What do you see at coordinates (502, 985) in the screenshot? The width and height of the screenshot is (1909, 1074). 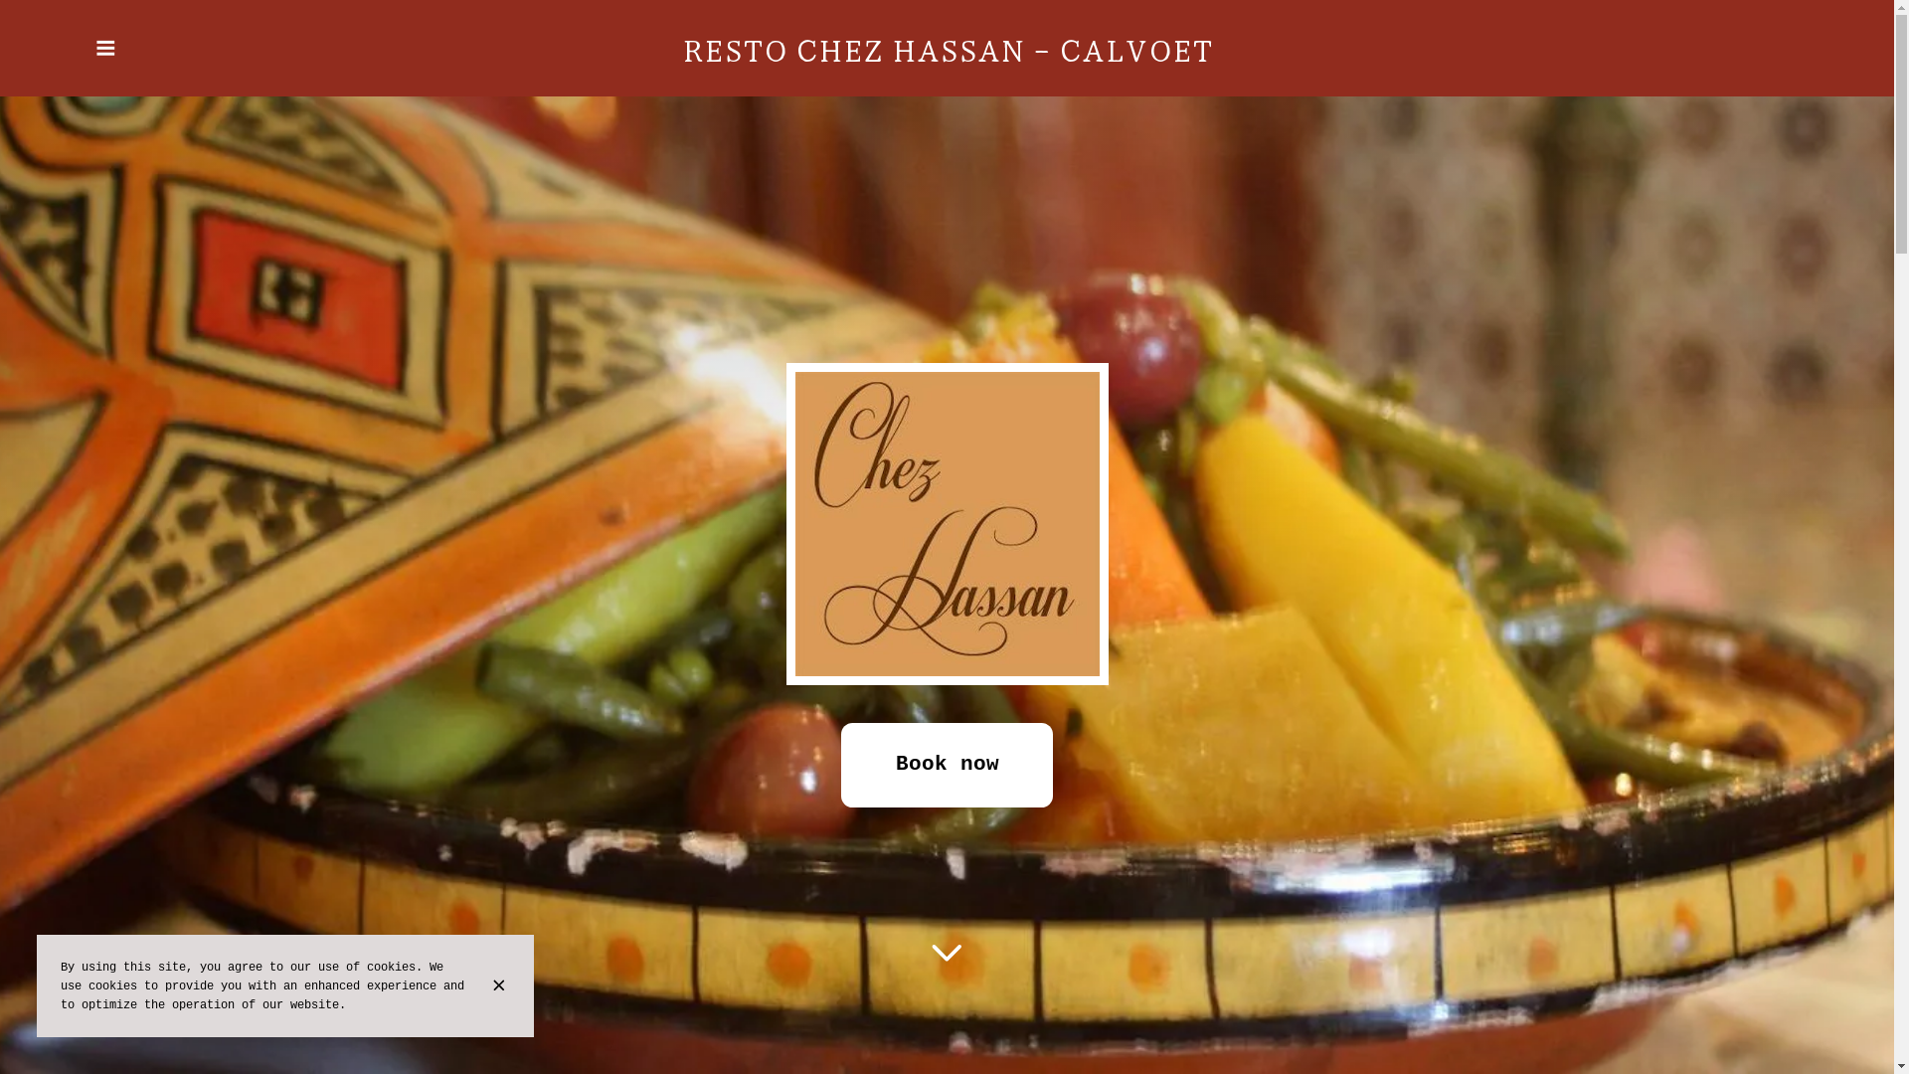 I see `Close the cookie information banner` at bounding box center [502, 985].